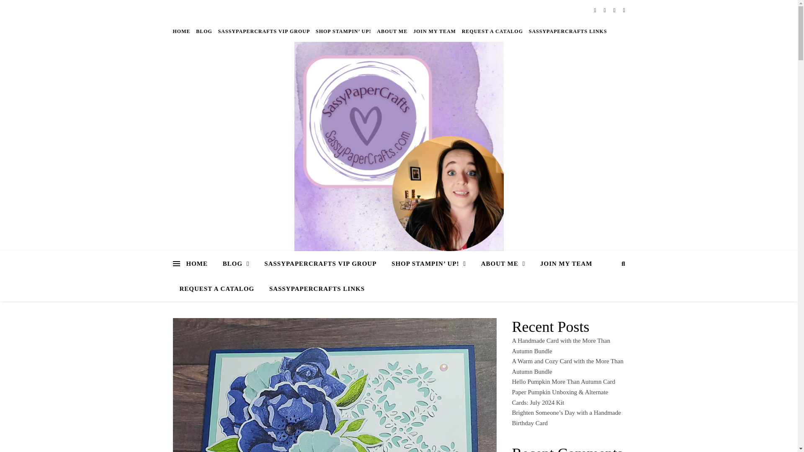  What do you see at coordinates (236, 264) in the screenshot?
I see `BLOG` at bounding box center [236, 264].